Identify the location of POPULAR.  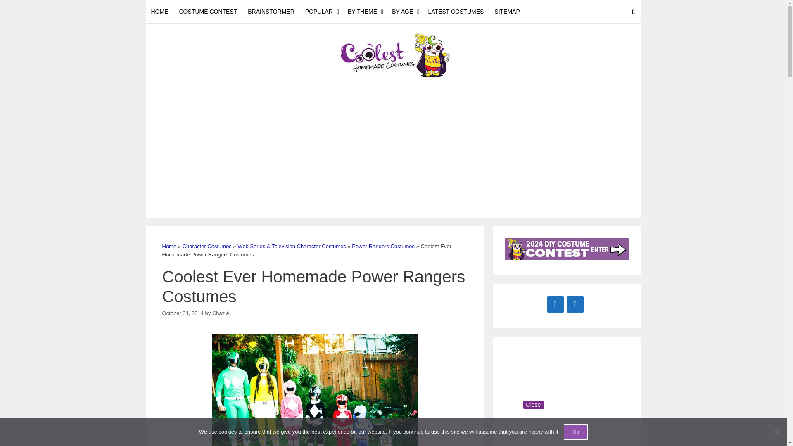
(321, 12).